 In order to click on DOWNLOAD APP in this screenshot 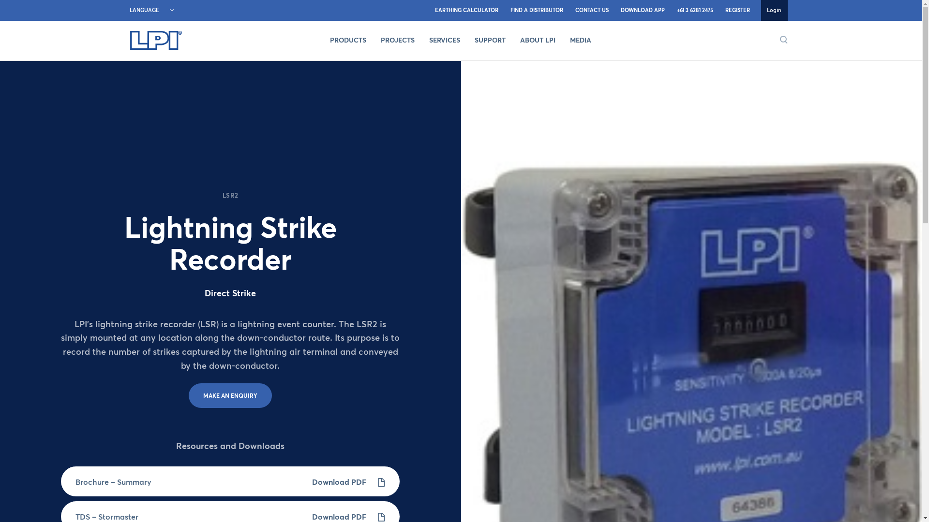, I will do `click(643, 11)`.